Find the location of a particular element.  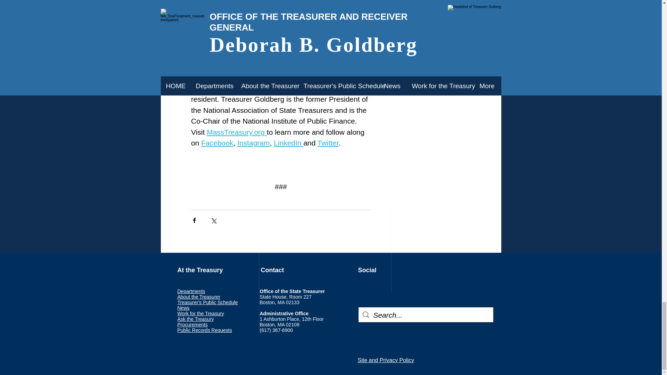

MassTreasury.org  is located at coordinates (237, 132).